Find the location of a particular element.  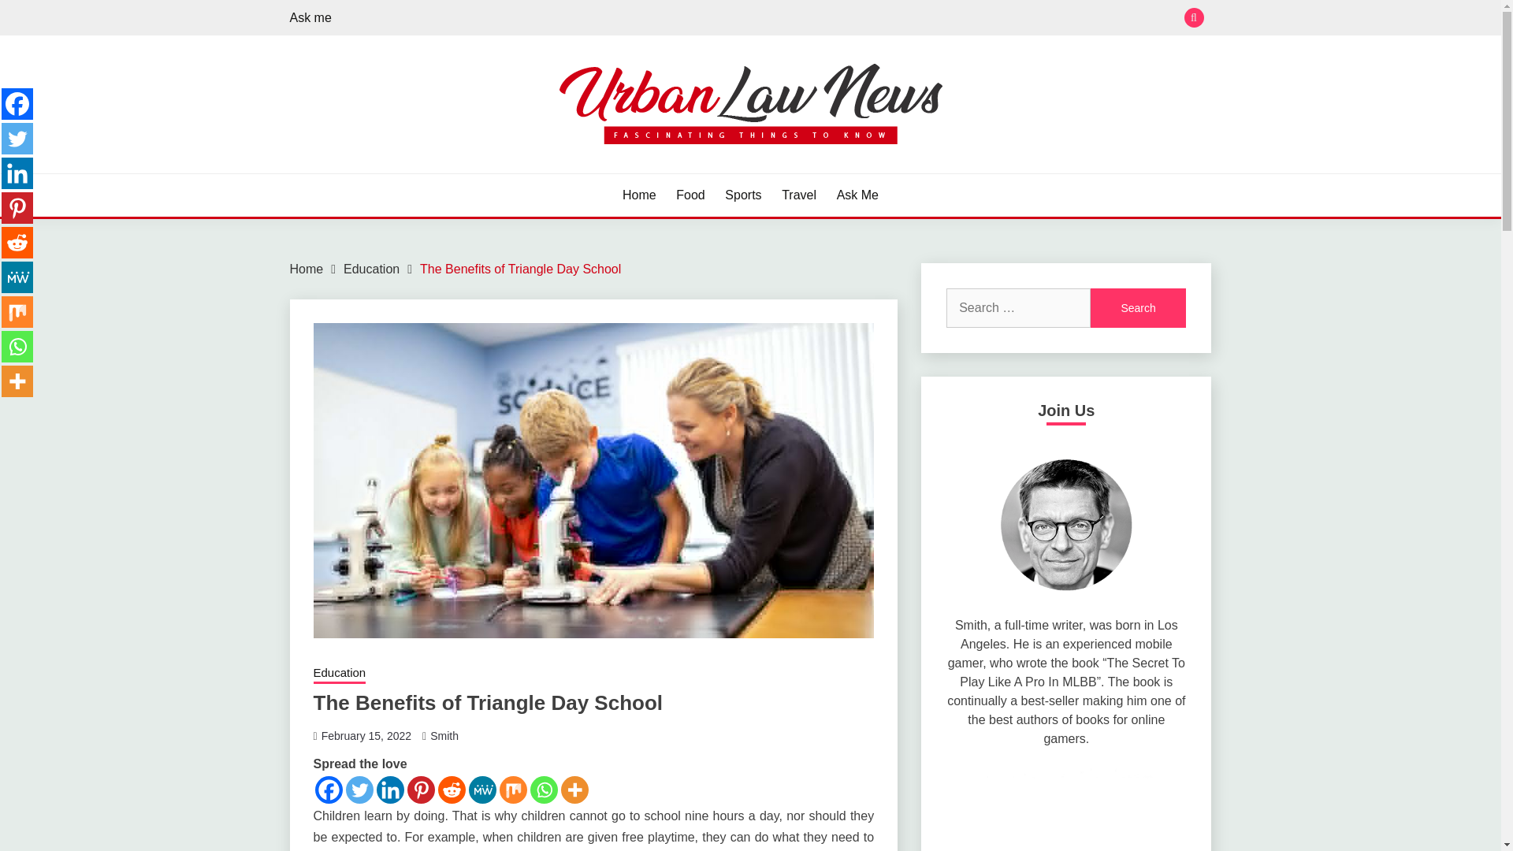

Mix is located at coordinates (17, 311).